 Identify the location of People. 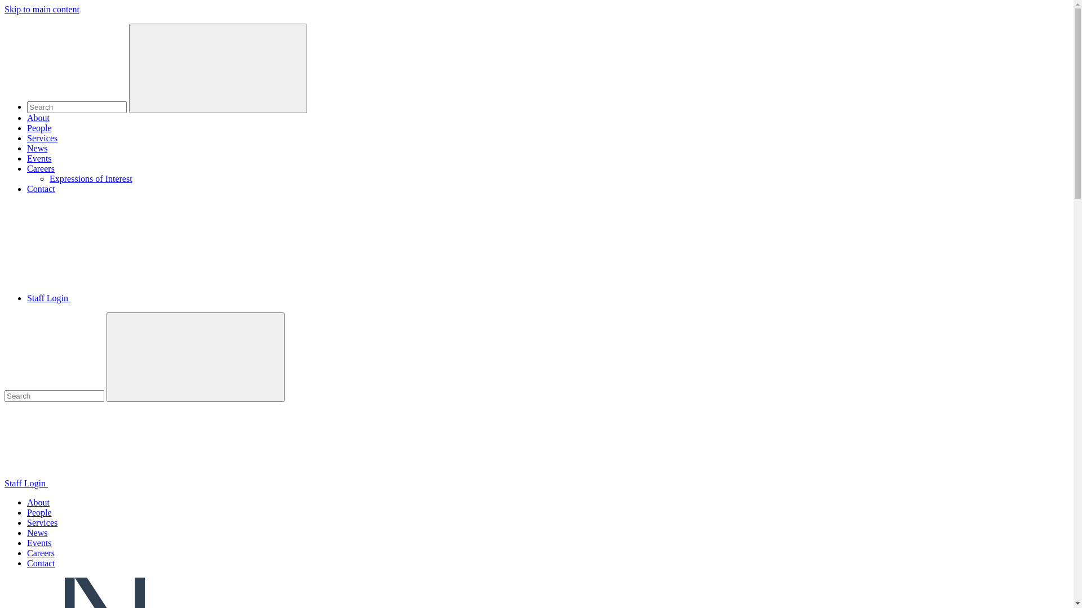
(39, 512).